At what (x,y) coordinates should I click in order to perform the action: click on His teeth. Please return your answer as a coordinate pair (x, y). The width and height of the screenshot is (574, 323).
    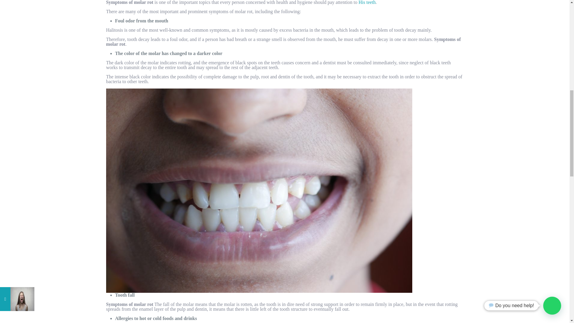
    Looking at the image, I should click on (367, 2).